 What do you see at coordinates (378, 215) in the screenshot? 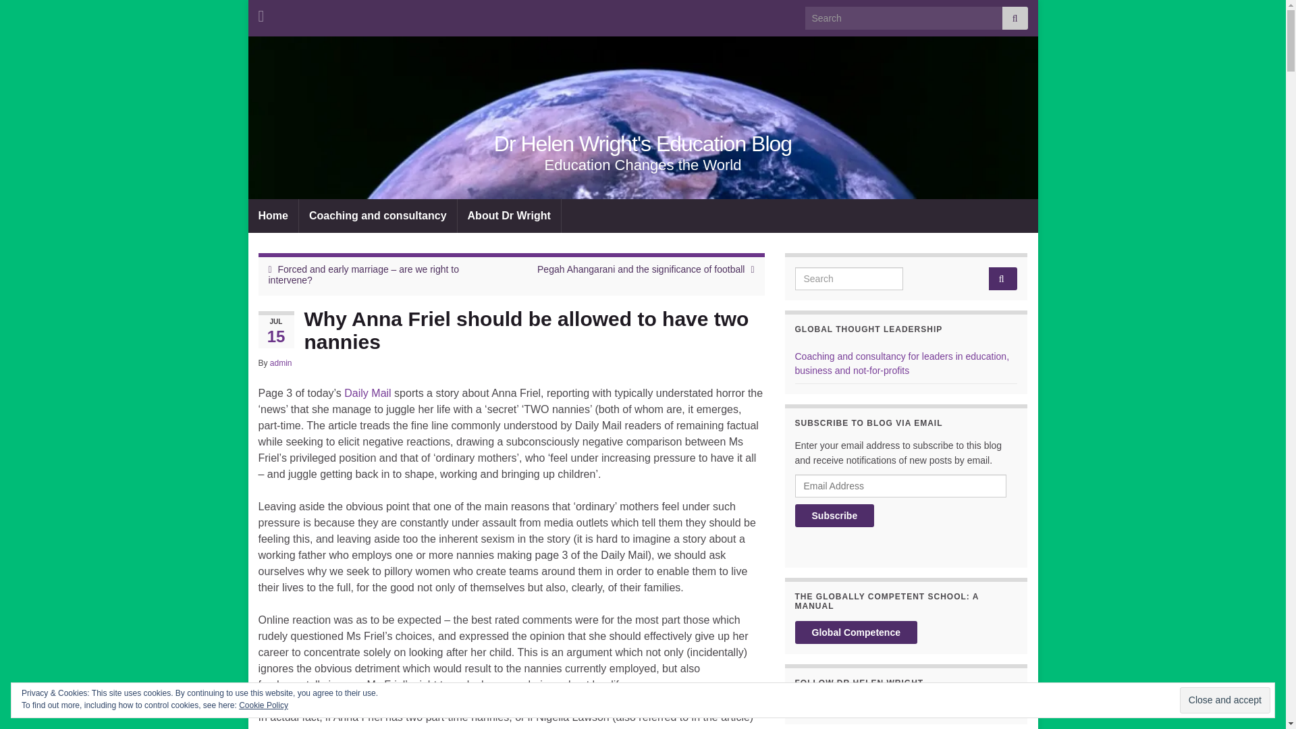
I see `Coaching and consultancy` at bounding box center [378, 215].